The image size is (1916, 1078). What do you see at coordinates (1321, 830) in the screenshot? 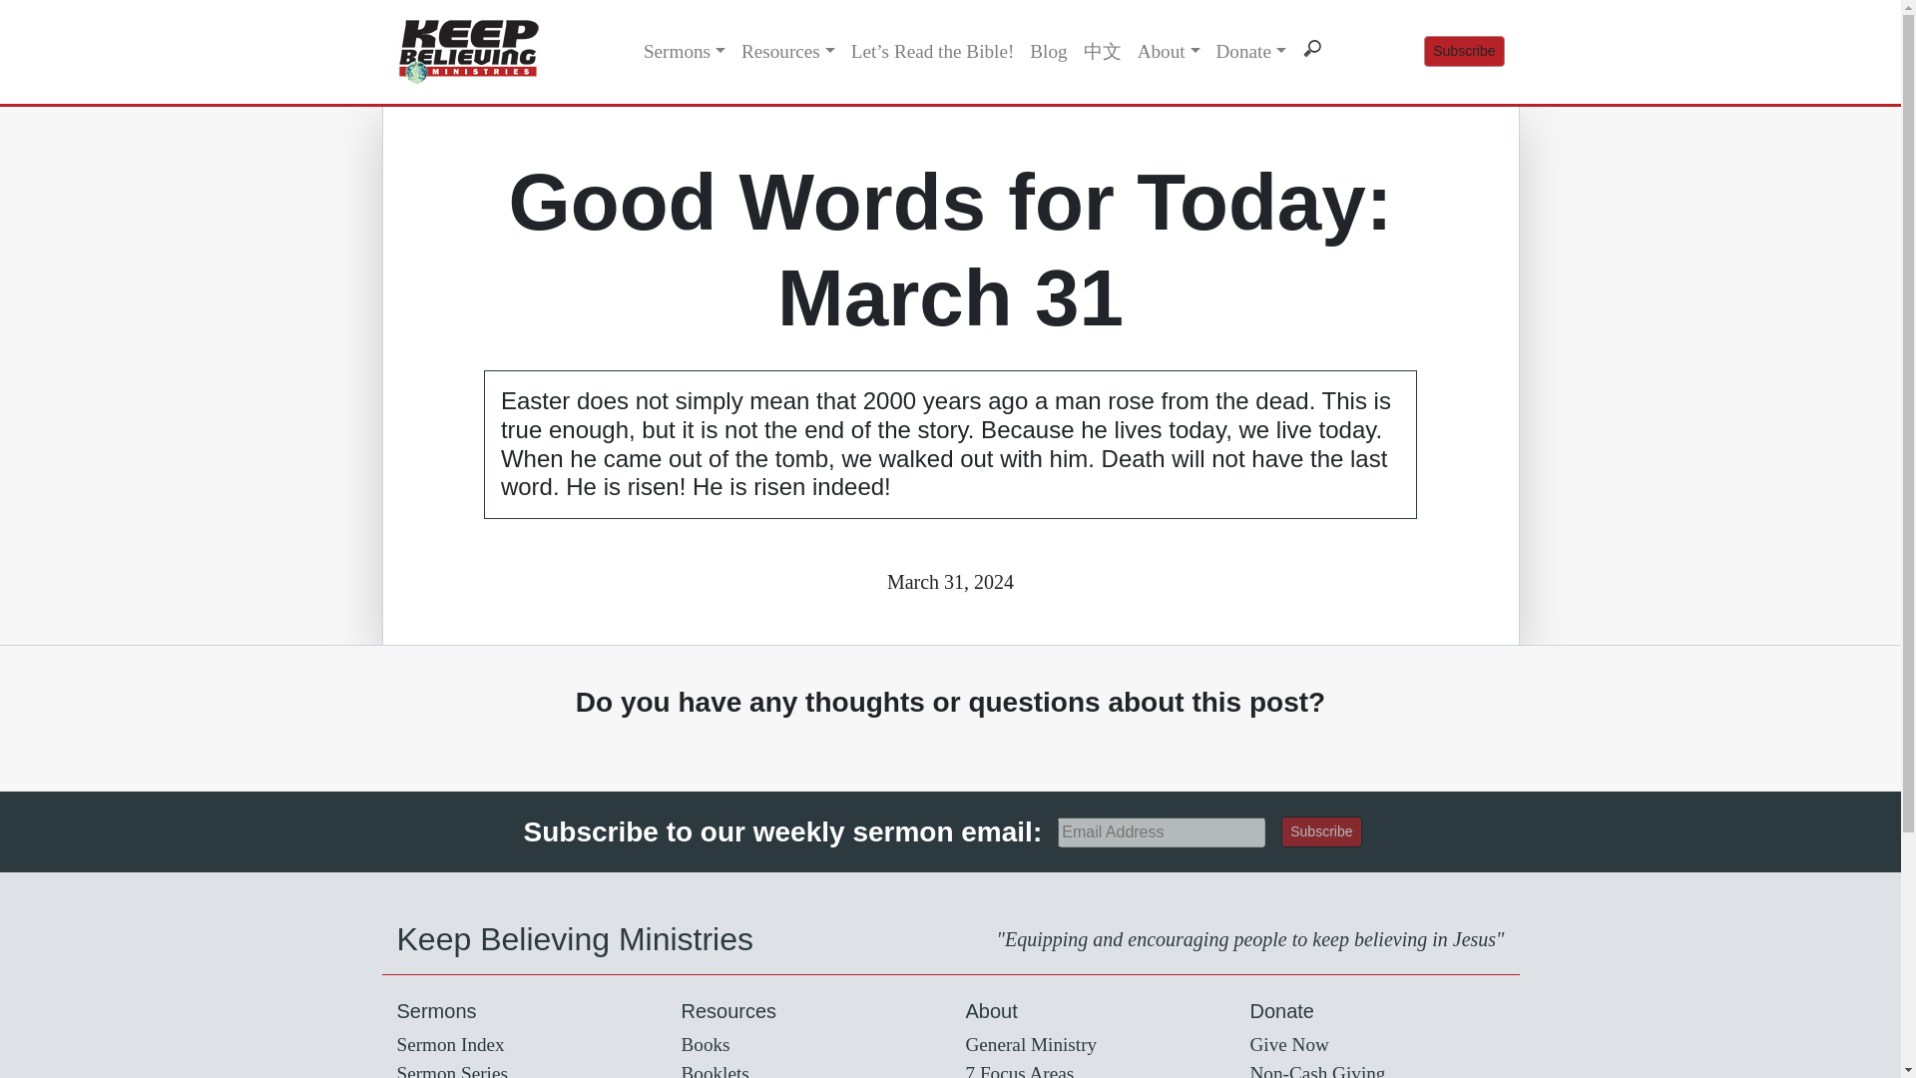
I see `Subscribe` at bounding box center [1321, 830].